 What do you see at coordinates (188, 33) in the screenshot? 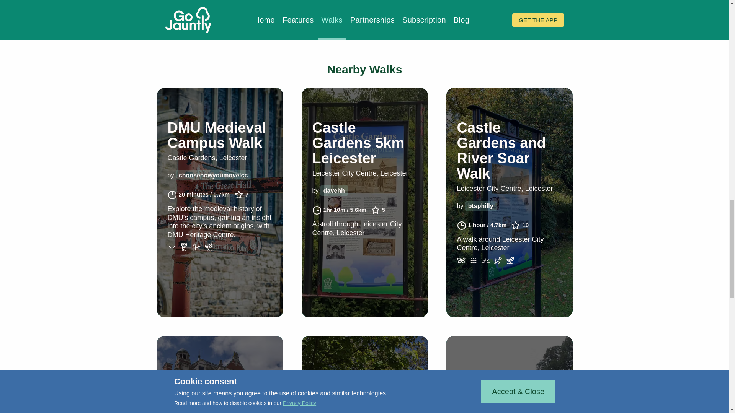
I see `Download the app` at bounding box center [188, 33].